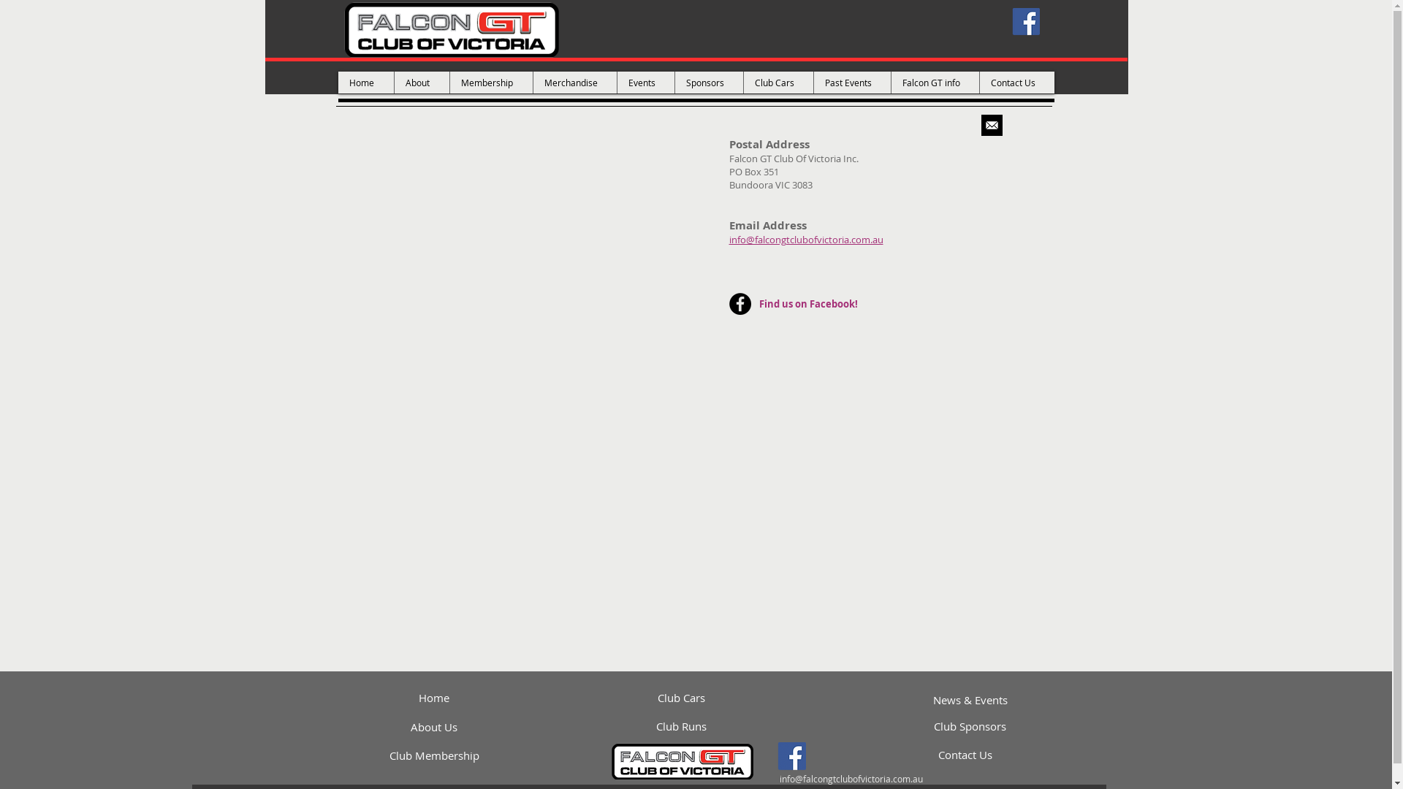 The width and height of the screenshot is (1403, 789). What do you see at coordinates (574, 83) in the screenshot?
I see `Merchandise` at bounding box center [574, 83].